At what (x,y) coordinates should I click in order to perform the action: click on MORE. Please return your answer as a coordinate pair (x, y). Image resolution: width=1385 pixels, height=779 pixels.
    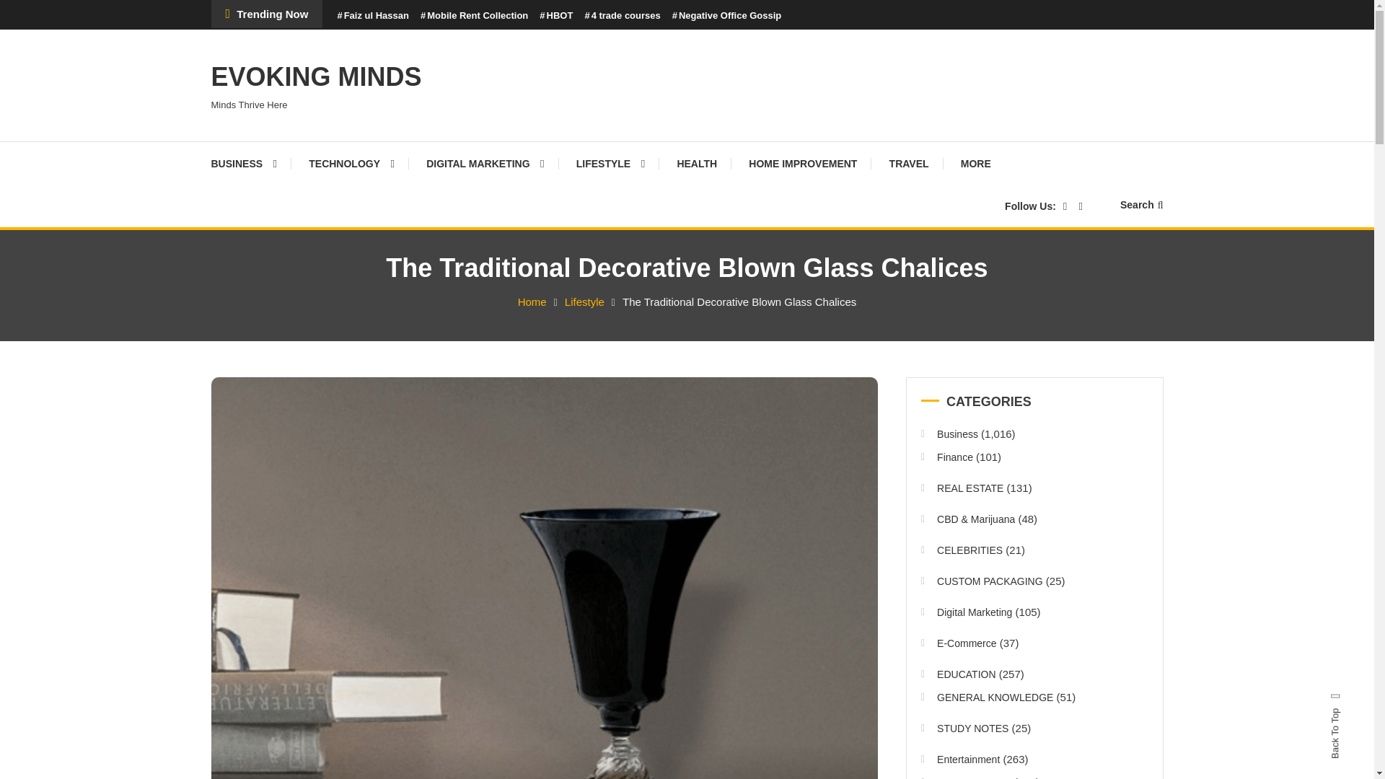
    Looking at the image, I should click on (975, 163).